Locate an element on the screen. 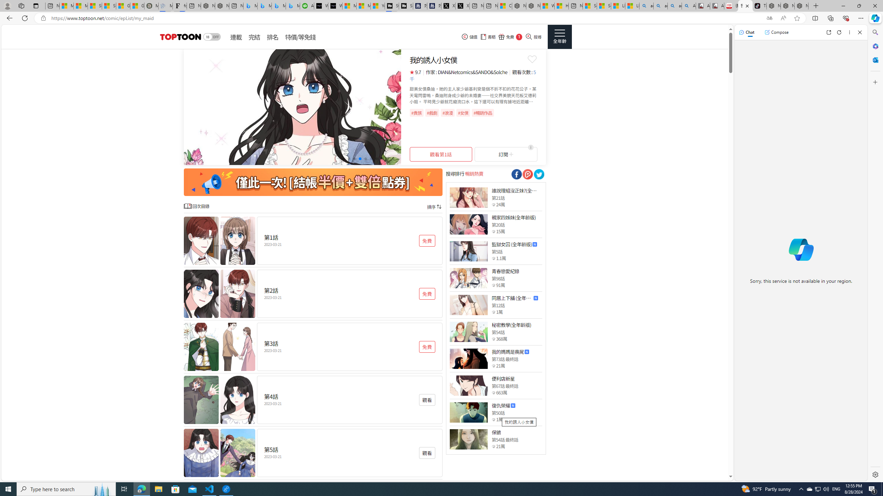  Shanghai, China weather forecast | Microsoft Weather is located at coordinates (109, 6).